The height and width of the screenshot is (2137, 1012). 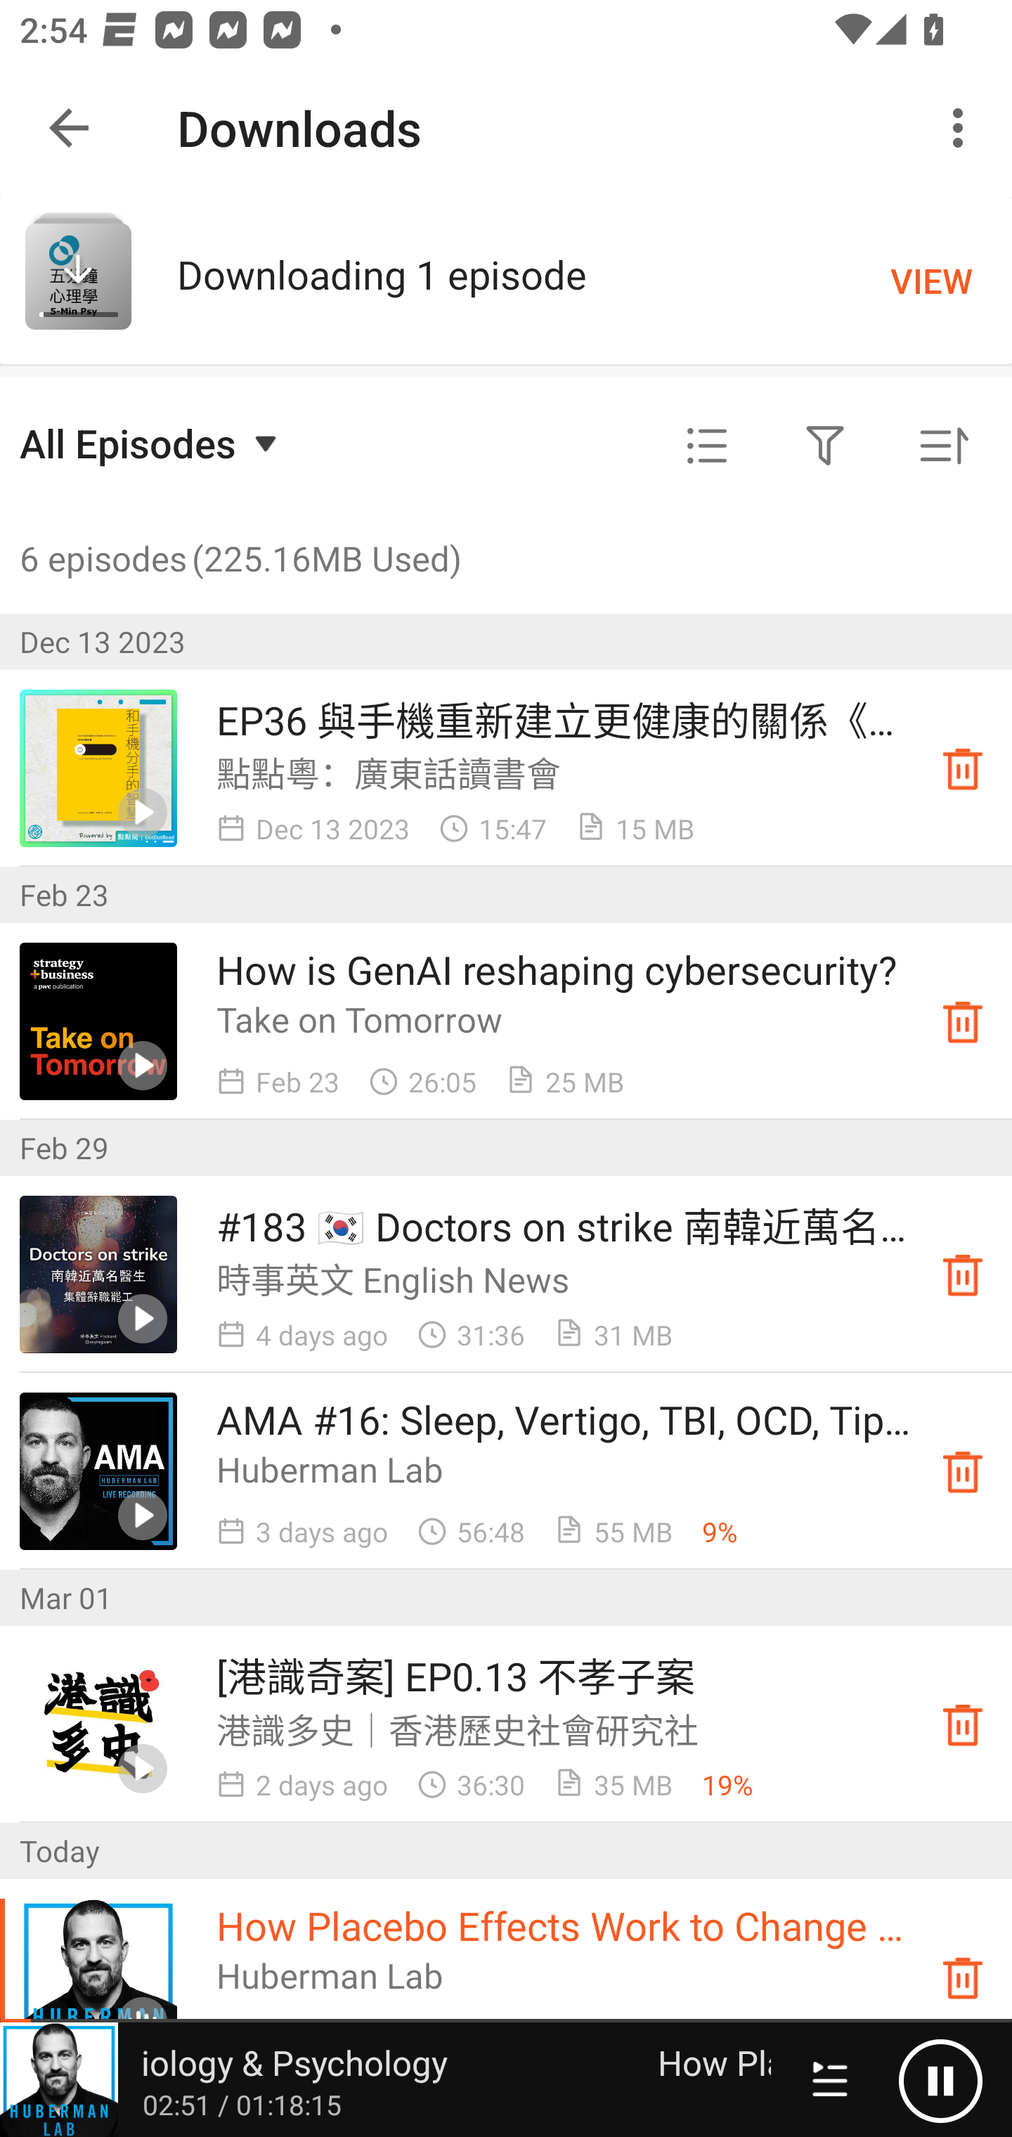 What do you see at coordinates (707, 446) in the screenshot?
I see `` at bounding box center [707, 446].